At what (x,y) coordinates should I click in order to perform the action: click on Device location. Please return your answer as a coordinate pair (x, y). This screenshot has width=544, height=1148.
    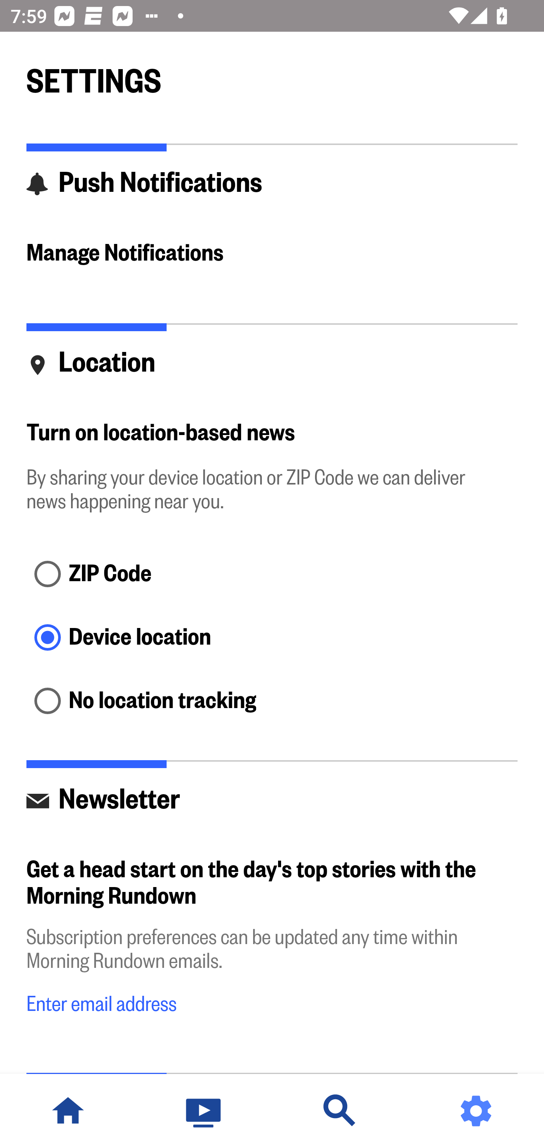
    Looking at the image, I should click on (272, 639).